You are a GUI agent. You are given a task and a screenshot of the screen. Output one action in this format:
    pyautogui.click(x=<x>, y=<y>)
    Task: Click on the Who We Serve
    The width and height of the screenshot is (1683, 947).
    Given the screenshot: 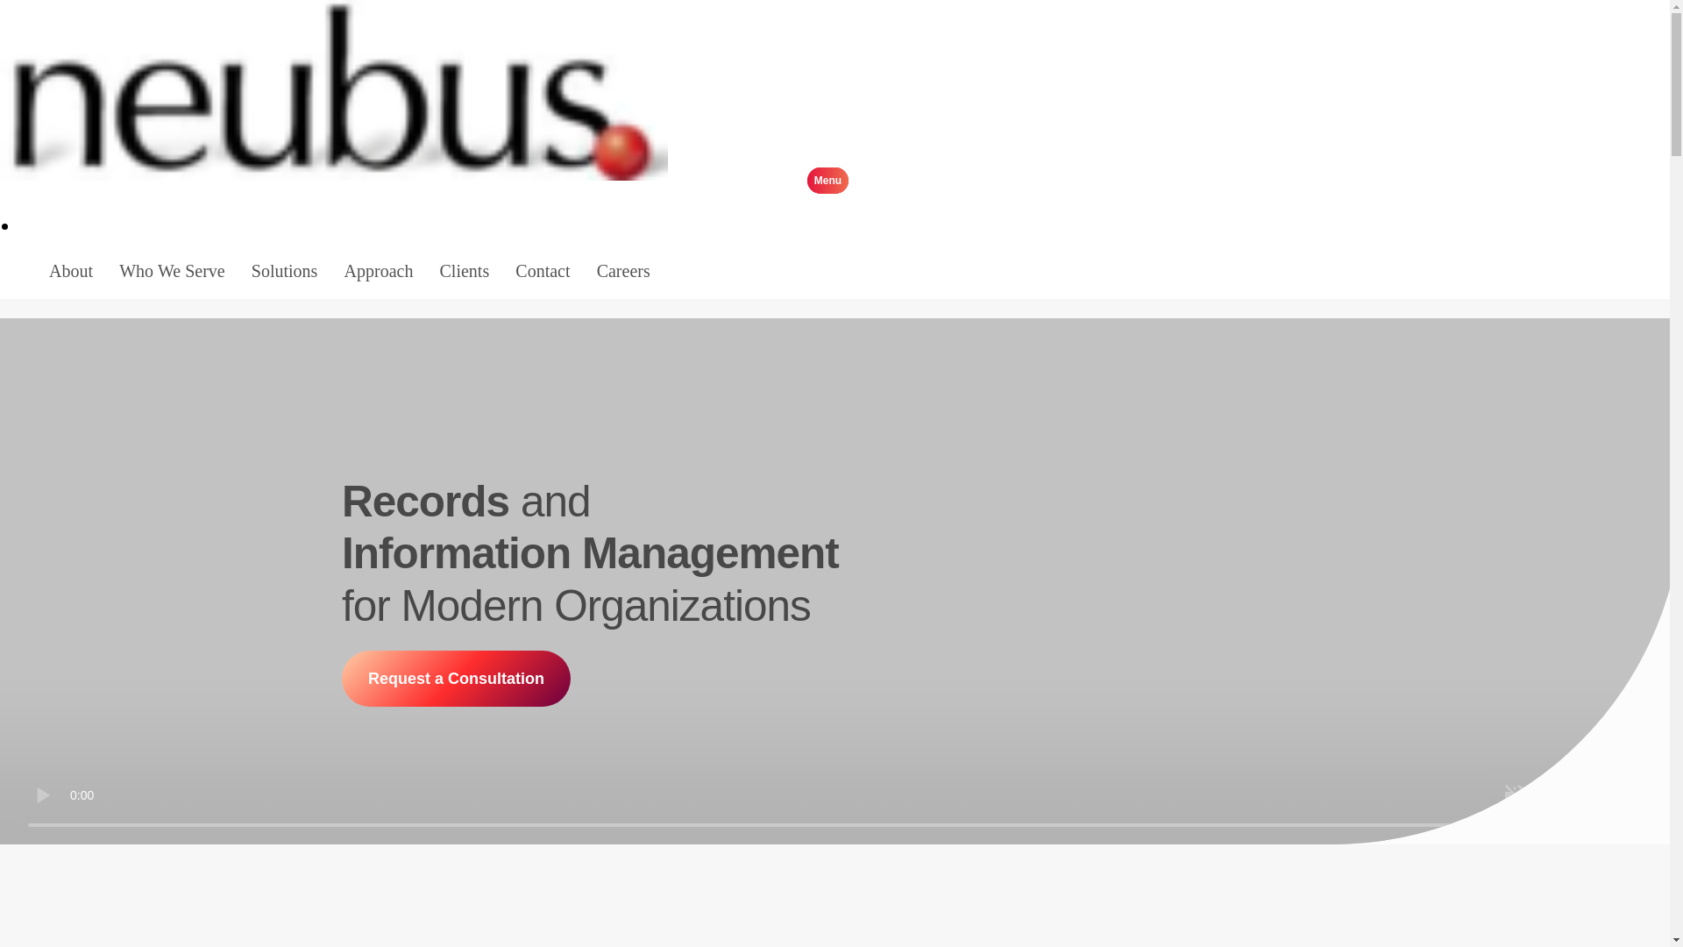 What is the action you would take?
    pyautogui.click(x=172, y=271)
    